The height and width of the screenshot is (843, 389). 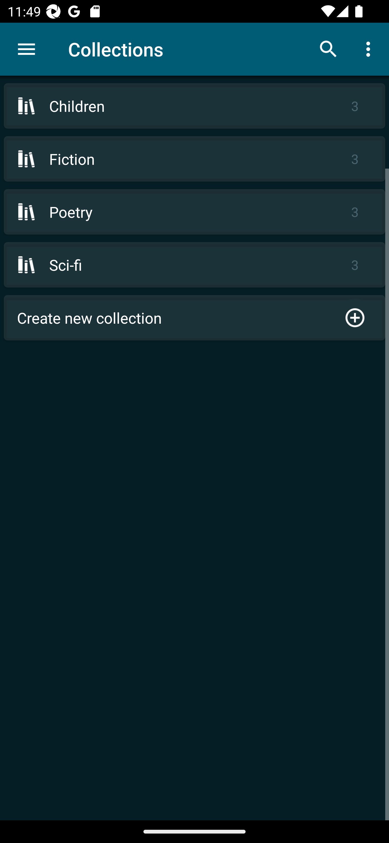 What do you see at coordinates (194, 265) in the screenshot?
I see `Sci-fi 3` at bounding box center [194, 265].